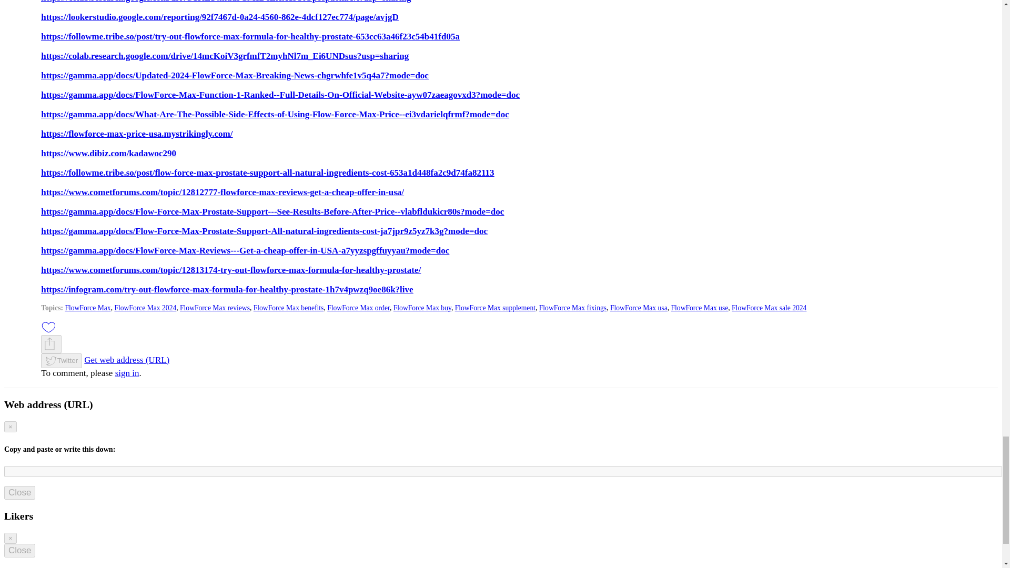  I want to click on Share, so click(49, 344).